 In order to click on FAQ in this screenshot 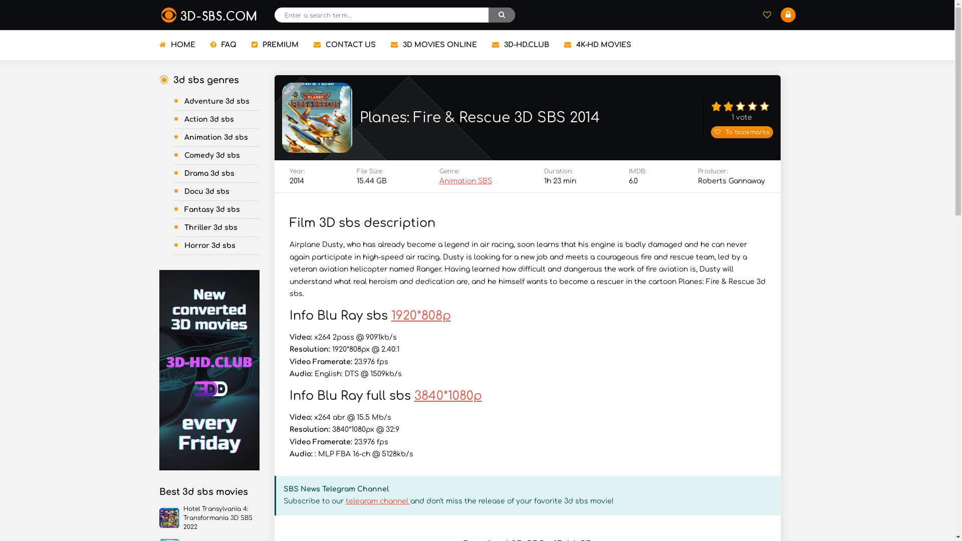, I will do `click(223, 45)`.